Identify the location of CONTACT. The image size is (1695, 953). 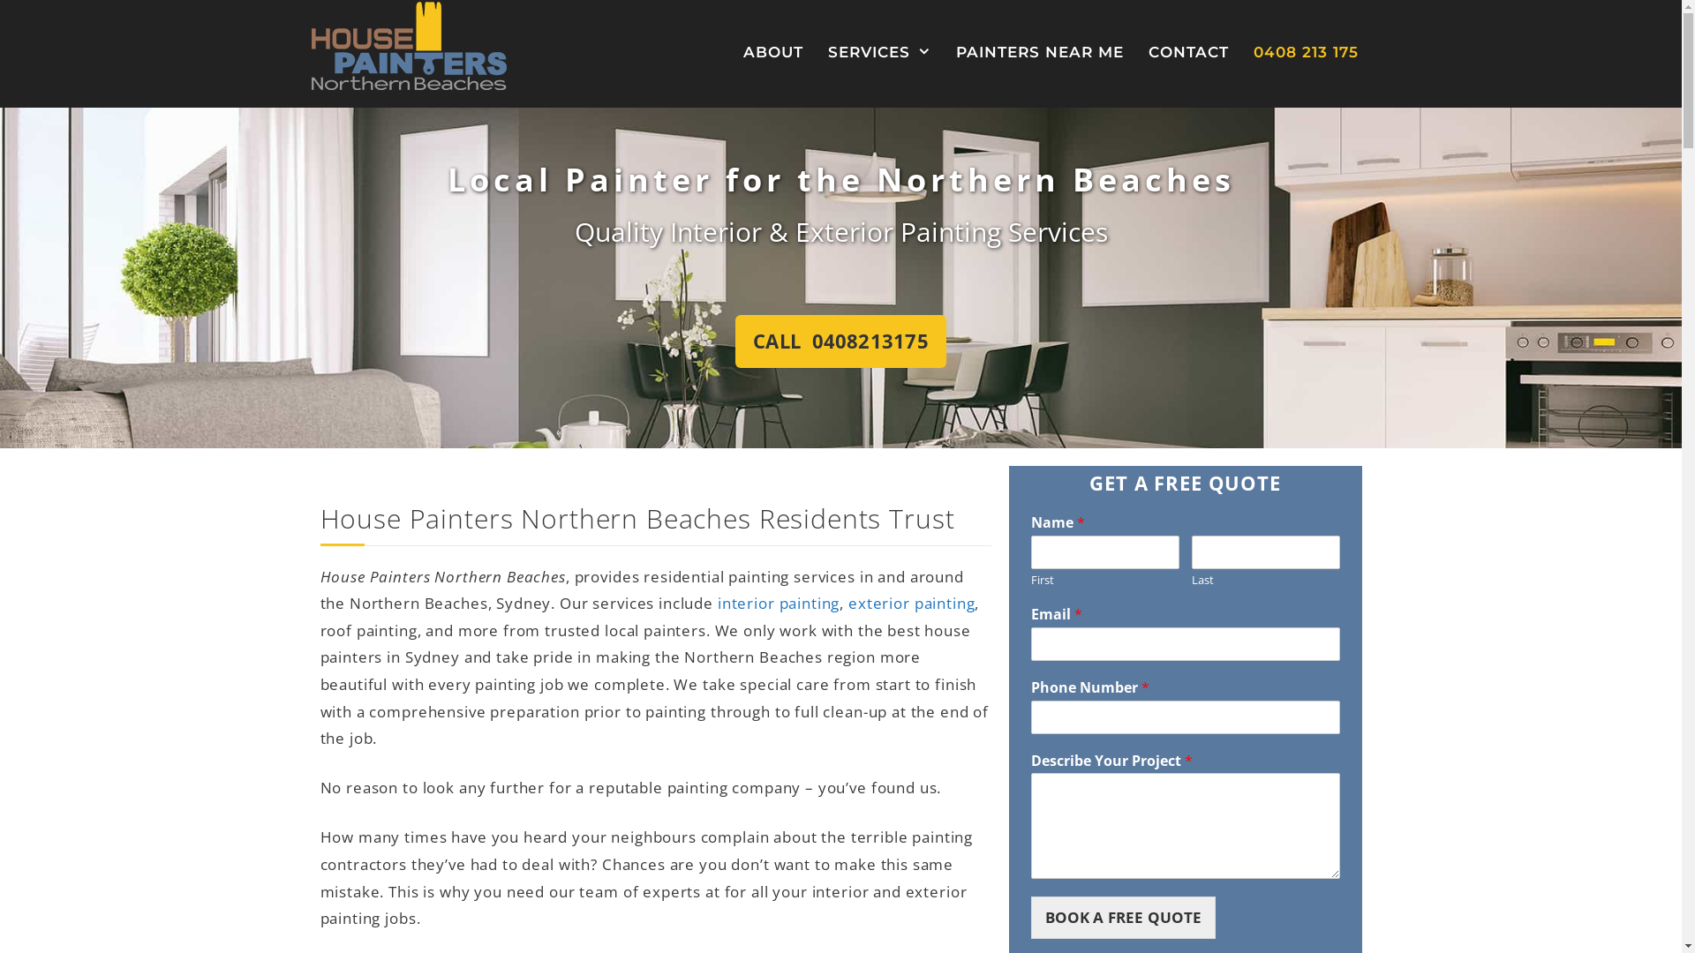
(1188, 53).